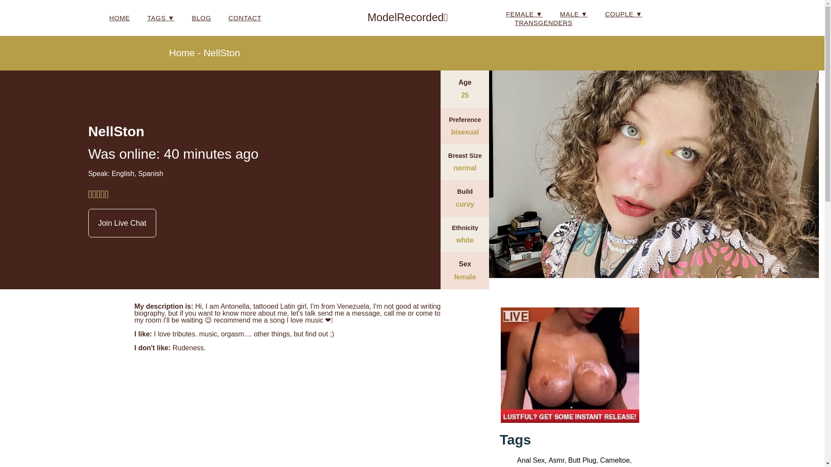  What do you see at coordinates (201, 18) in the screenshot?
I see `BLOG` at bounding box center [201, 18].